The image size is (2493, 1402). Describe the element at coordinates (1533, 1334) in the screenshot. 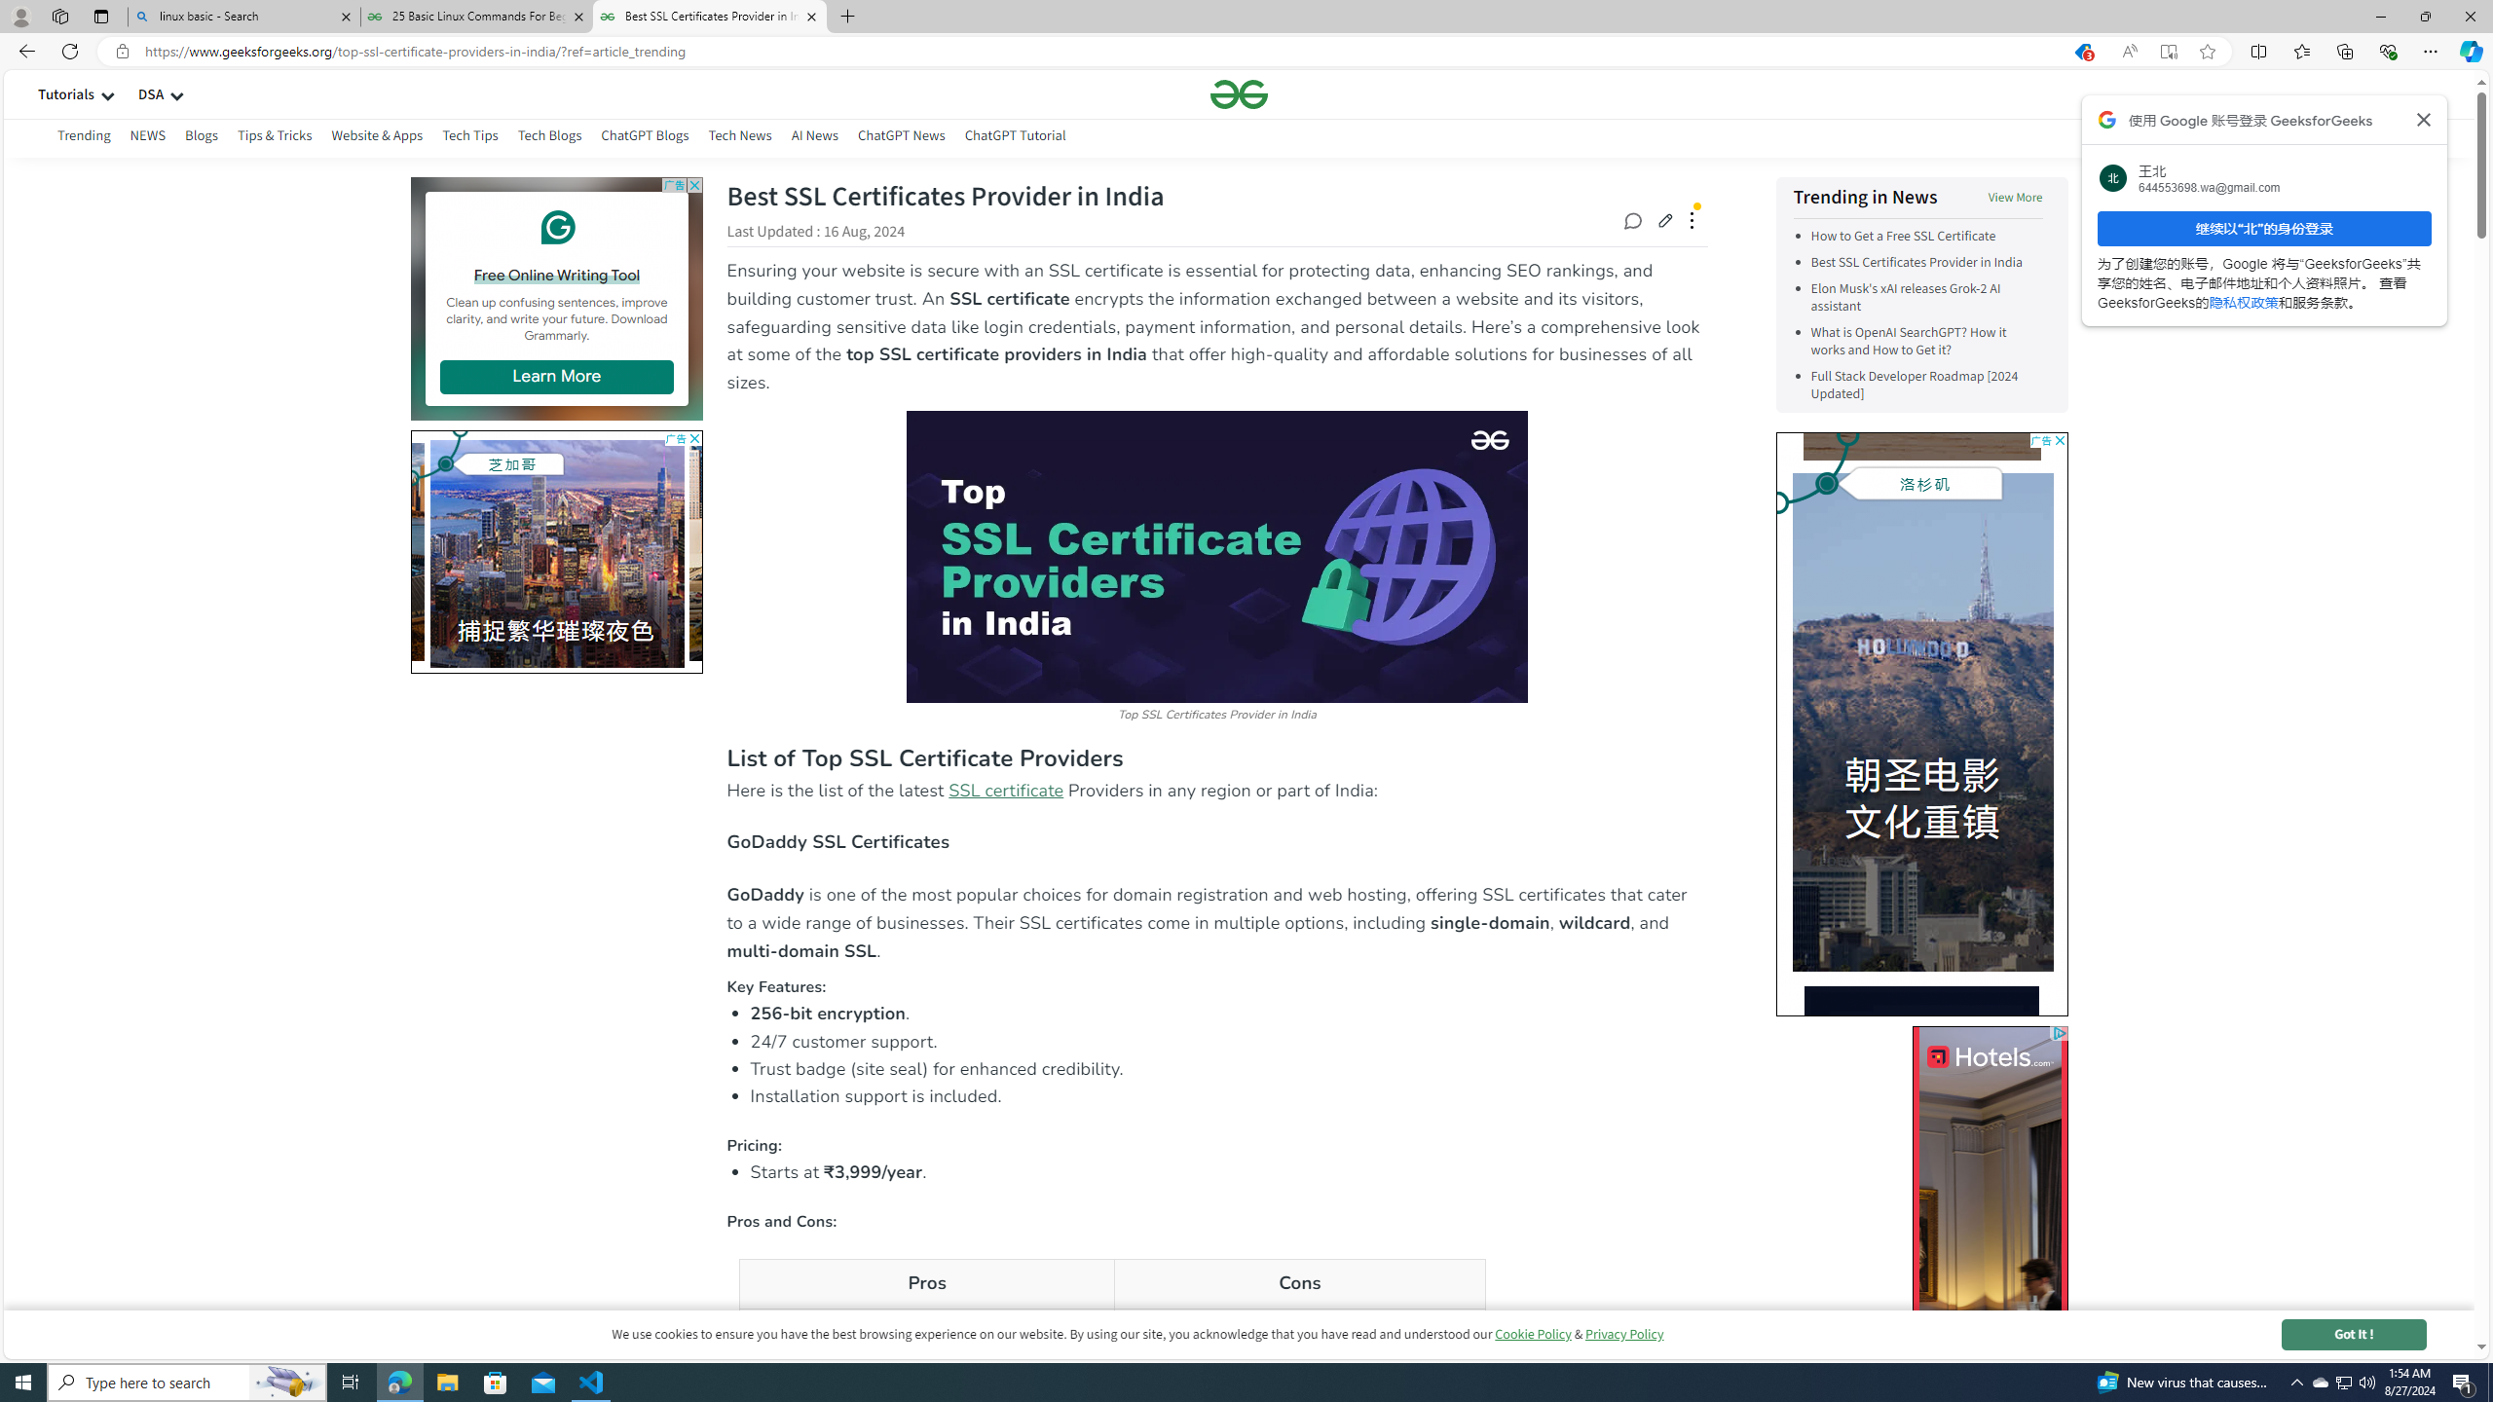

I see `Cookie Policy` at that location.